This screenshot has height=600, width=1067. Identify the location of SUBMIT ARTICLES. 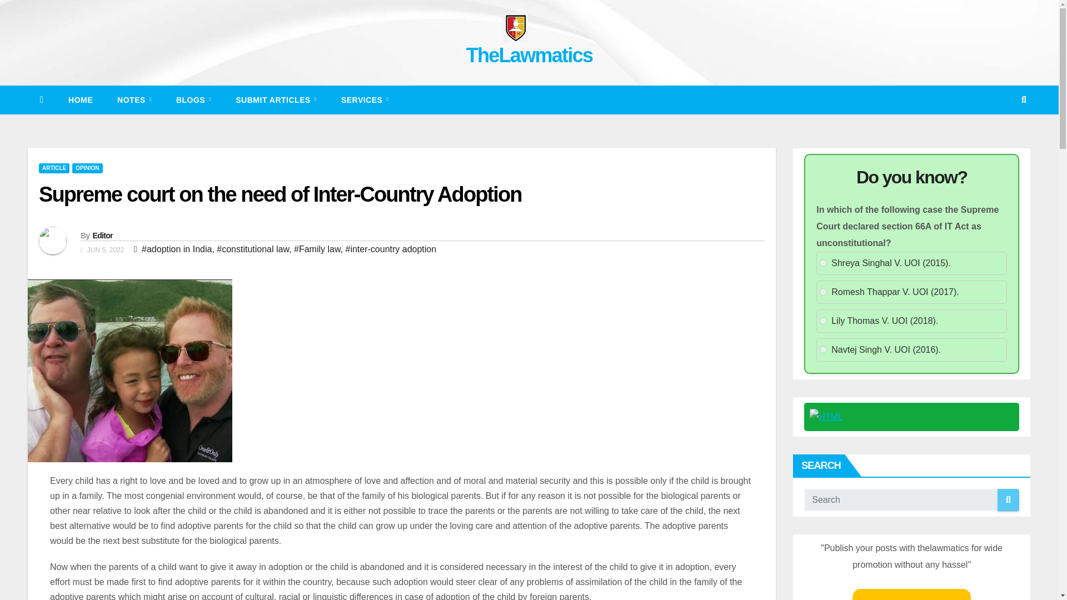
(276, 100).